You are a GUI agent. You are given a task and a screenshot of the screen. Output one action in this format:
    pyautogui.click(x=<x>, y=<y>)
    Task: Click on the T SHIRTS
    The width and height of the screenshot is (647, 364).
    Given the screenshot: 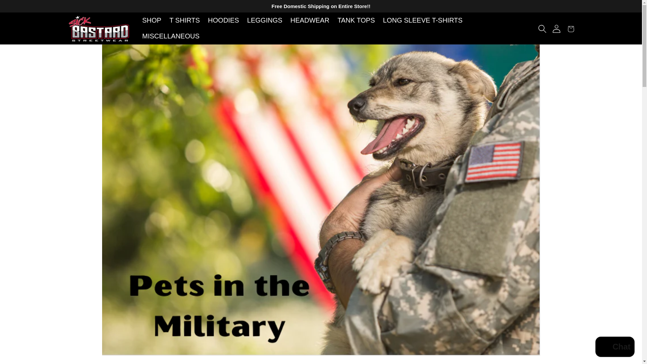 What is the action you would take?
    pyautogui.click(x=185, y=20)
    